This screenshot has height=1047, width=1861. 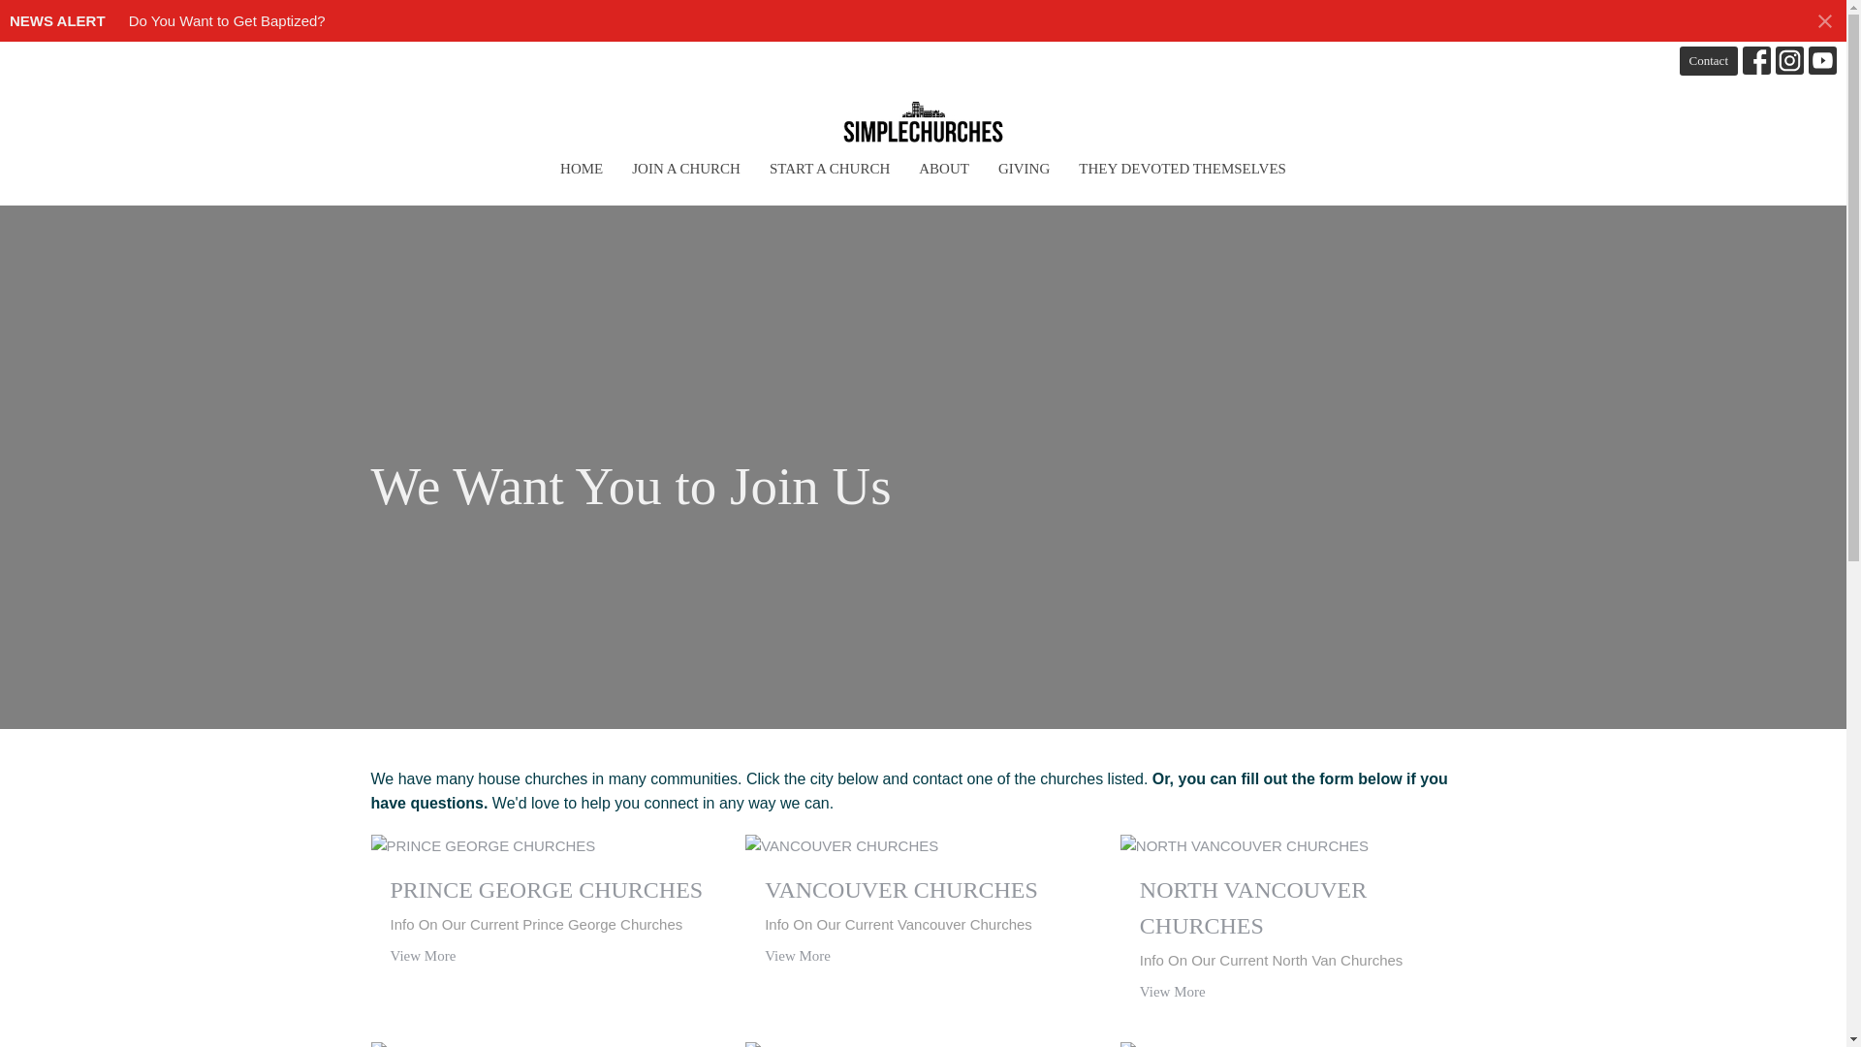 I want to click on JOIN A CHURCH, so click(x=686, y=169).